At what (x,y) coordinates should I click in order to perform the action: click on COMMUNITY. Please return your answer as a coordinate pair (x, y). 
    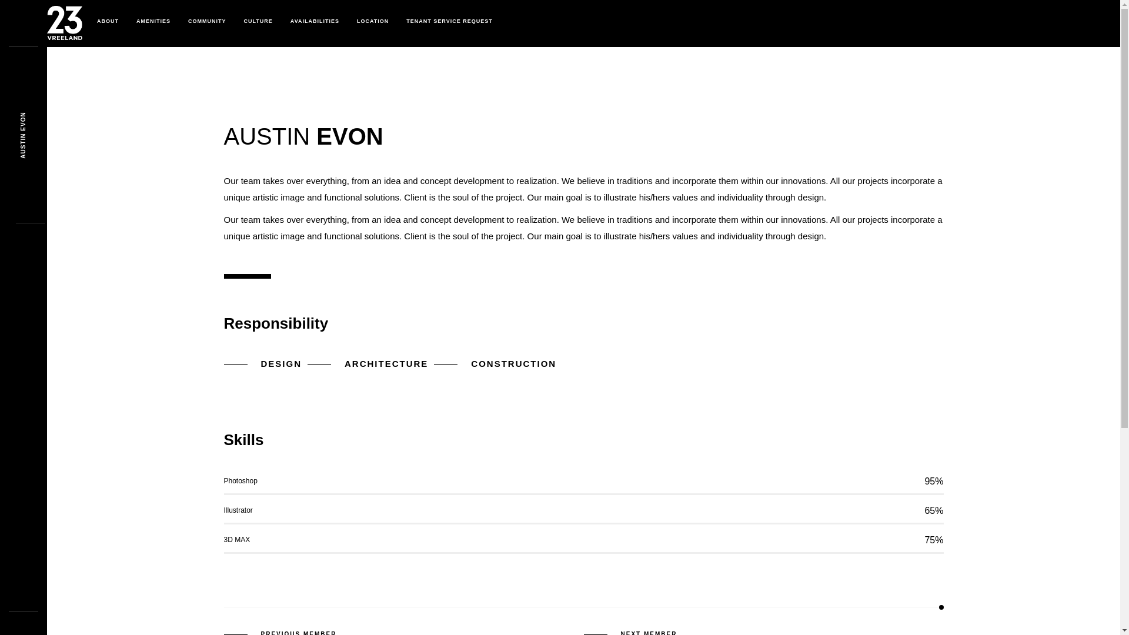
    Looking at the image, I should click on (207, 21).